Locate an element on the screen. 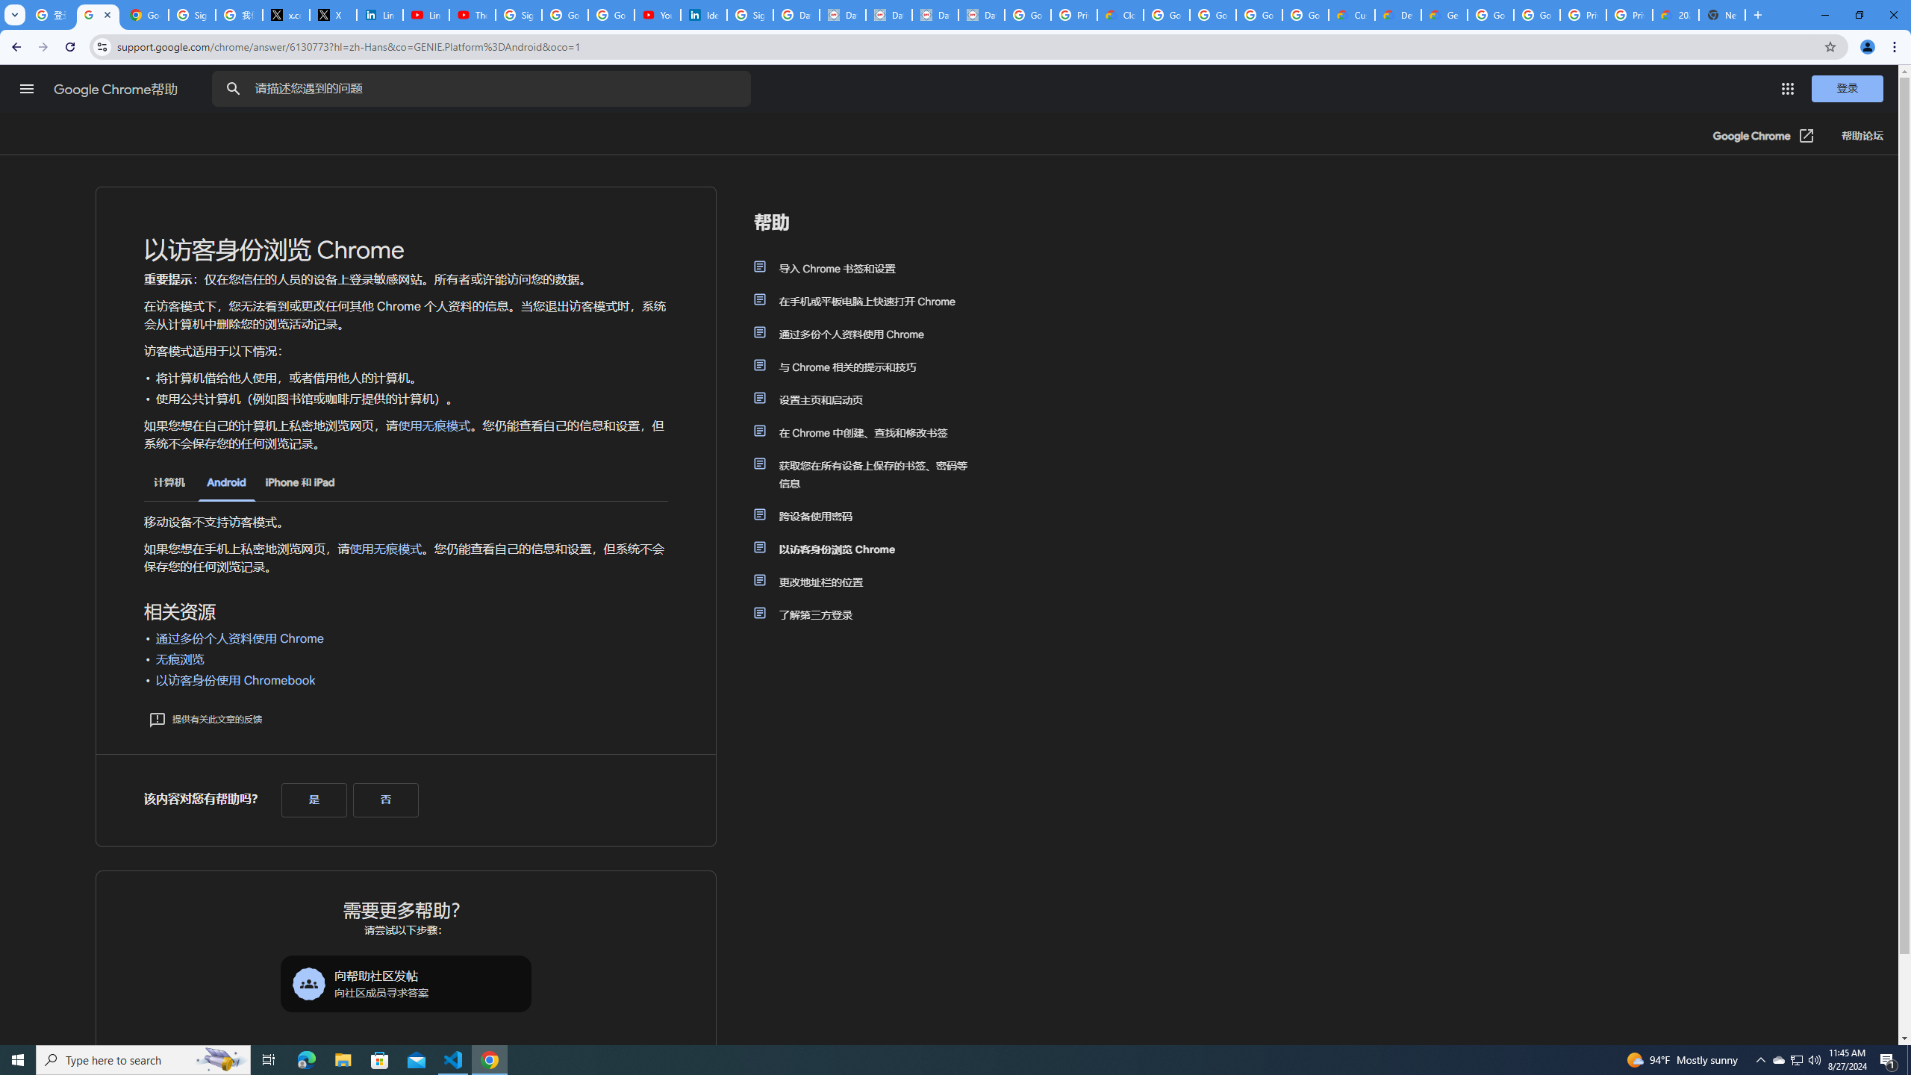  Gemini for Business and Developers | Google Cloud is located at coordinates (1444, 15).